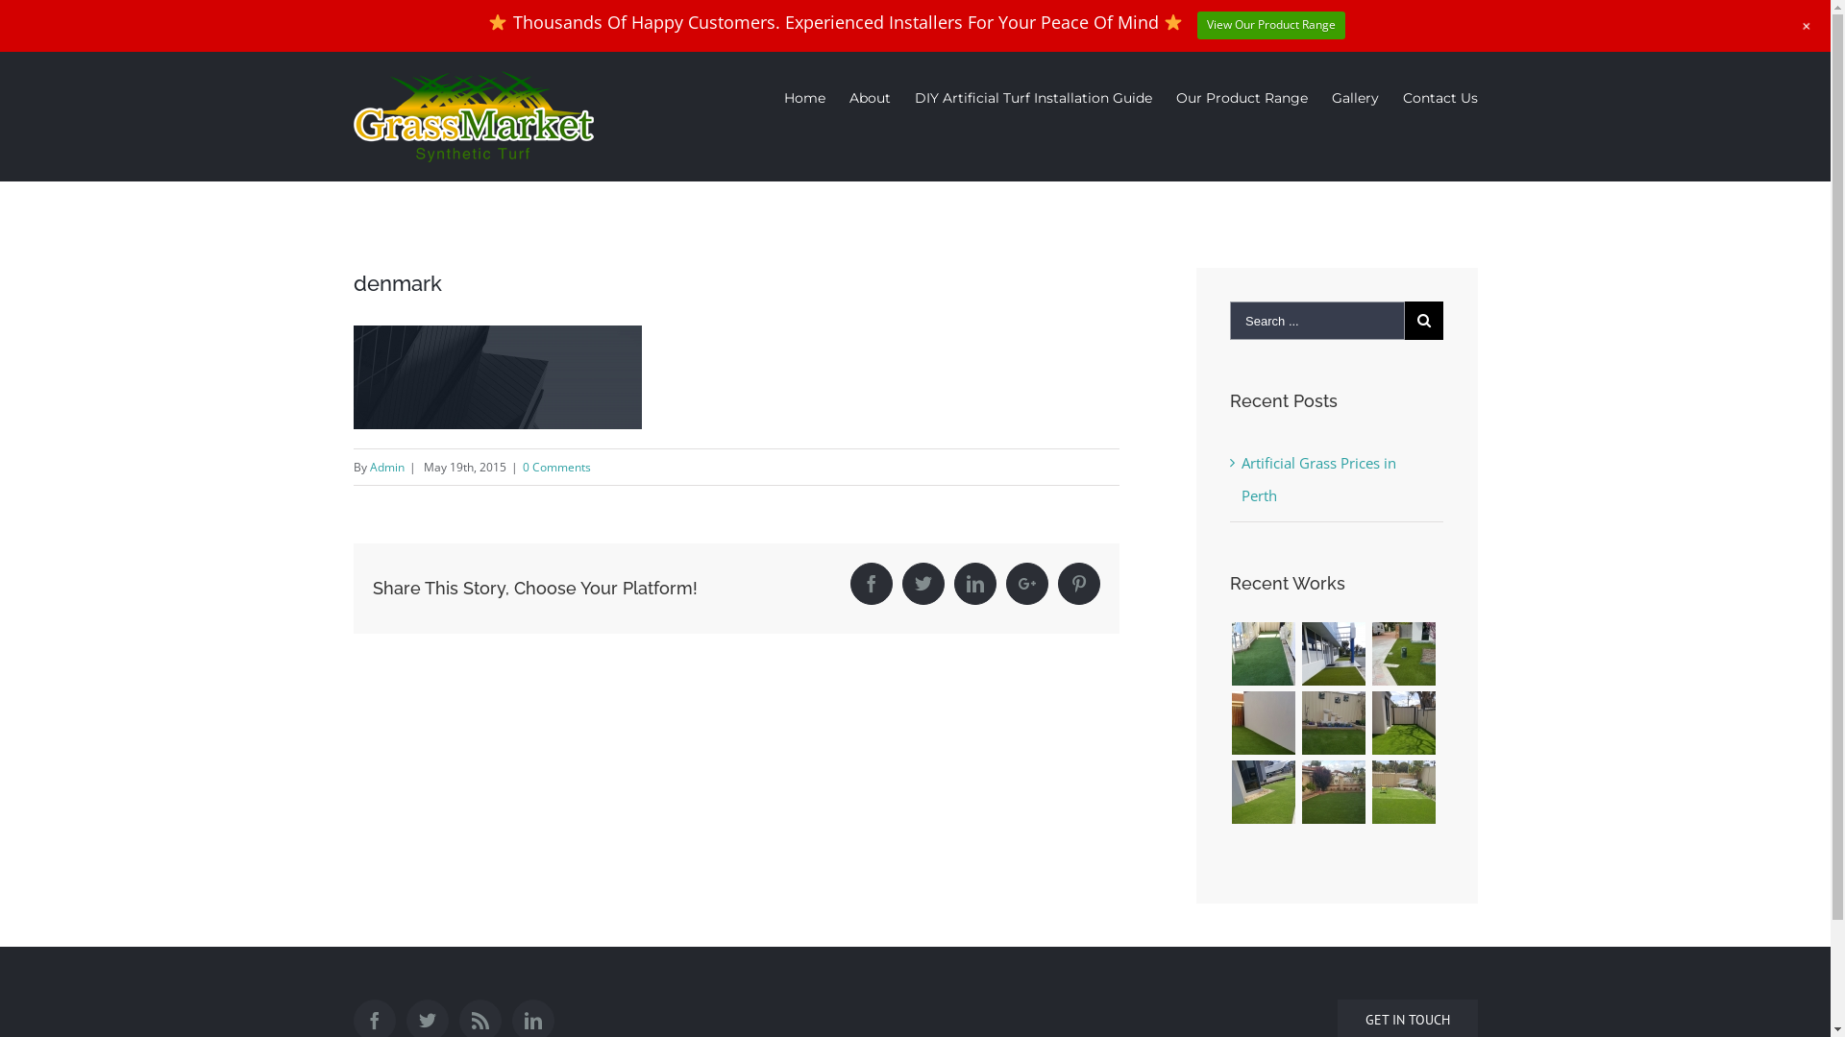  What do you see at coordinates (386, 467) in the screenshot?
I see `Admin` at bounding box center [386, 467].